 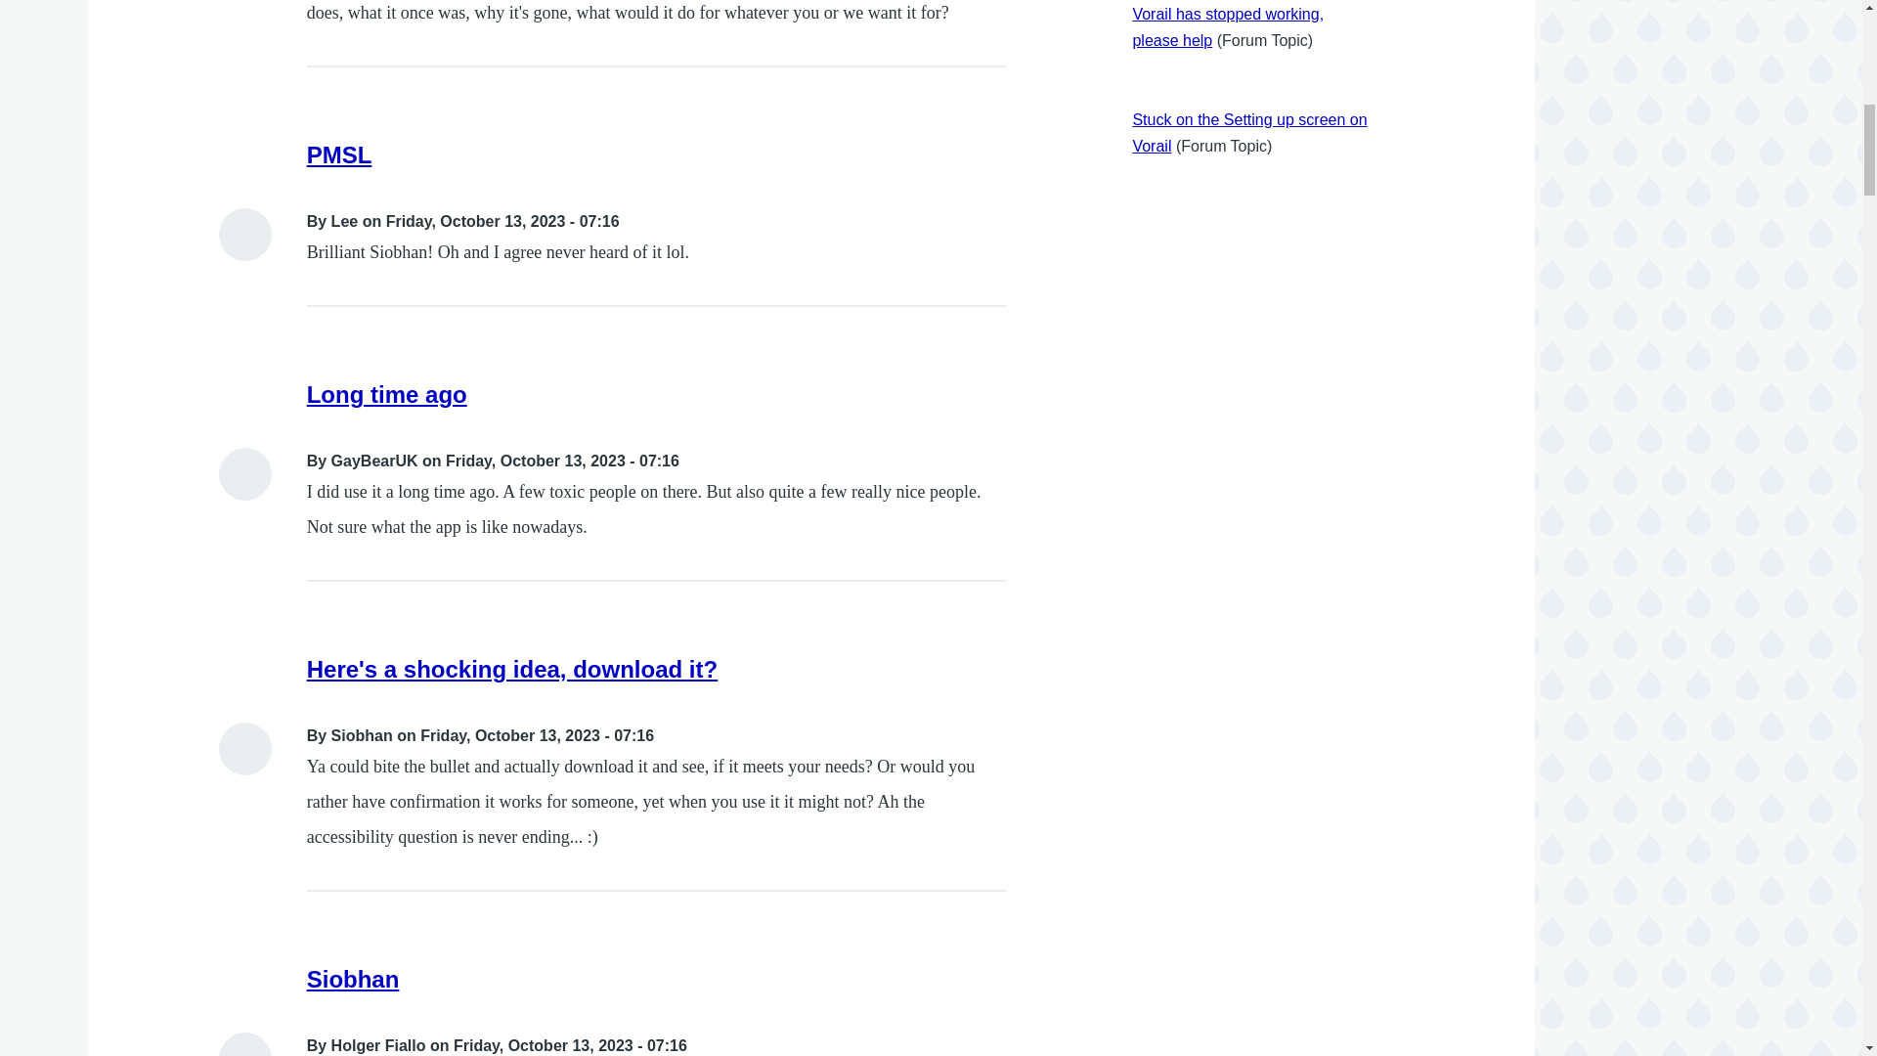 I want to click on PMSL, so click(x=339, y=154).